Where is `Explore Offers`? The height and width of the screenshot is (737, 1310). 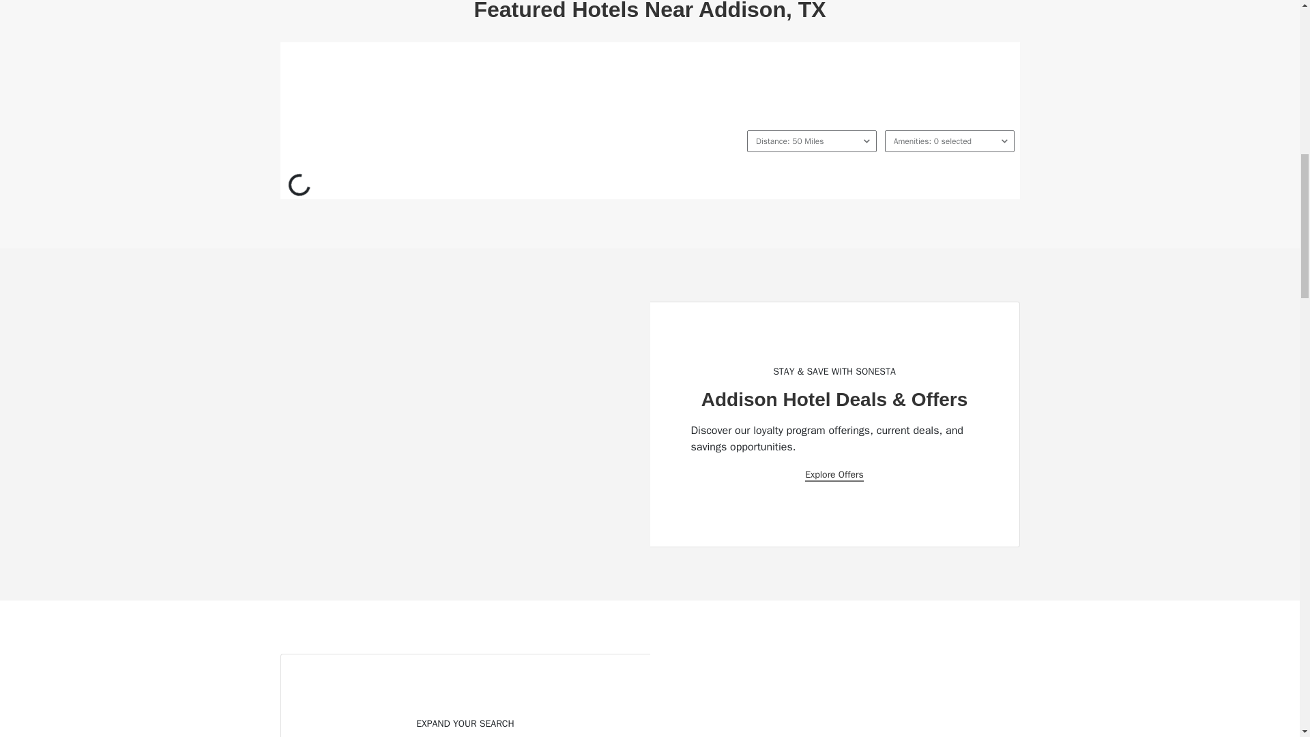
Explore Offers is located at coordinates (834, 475).